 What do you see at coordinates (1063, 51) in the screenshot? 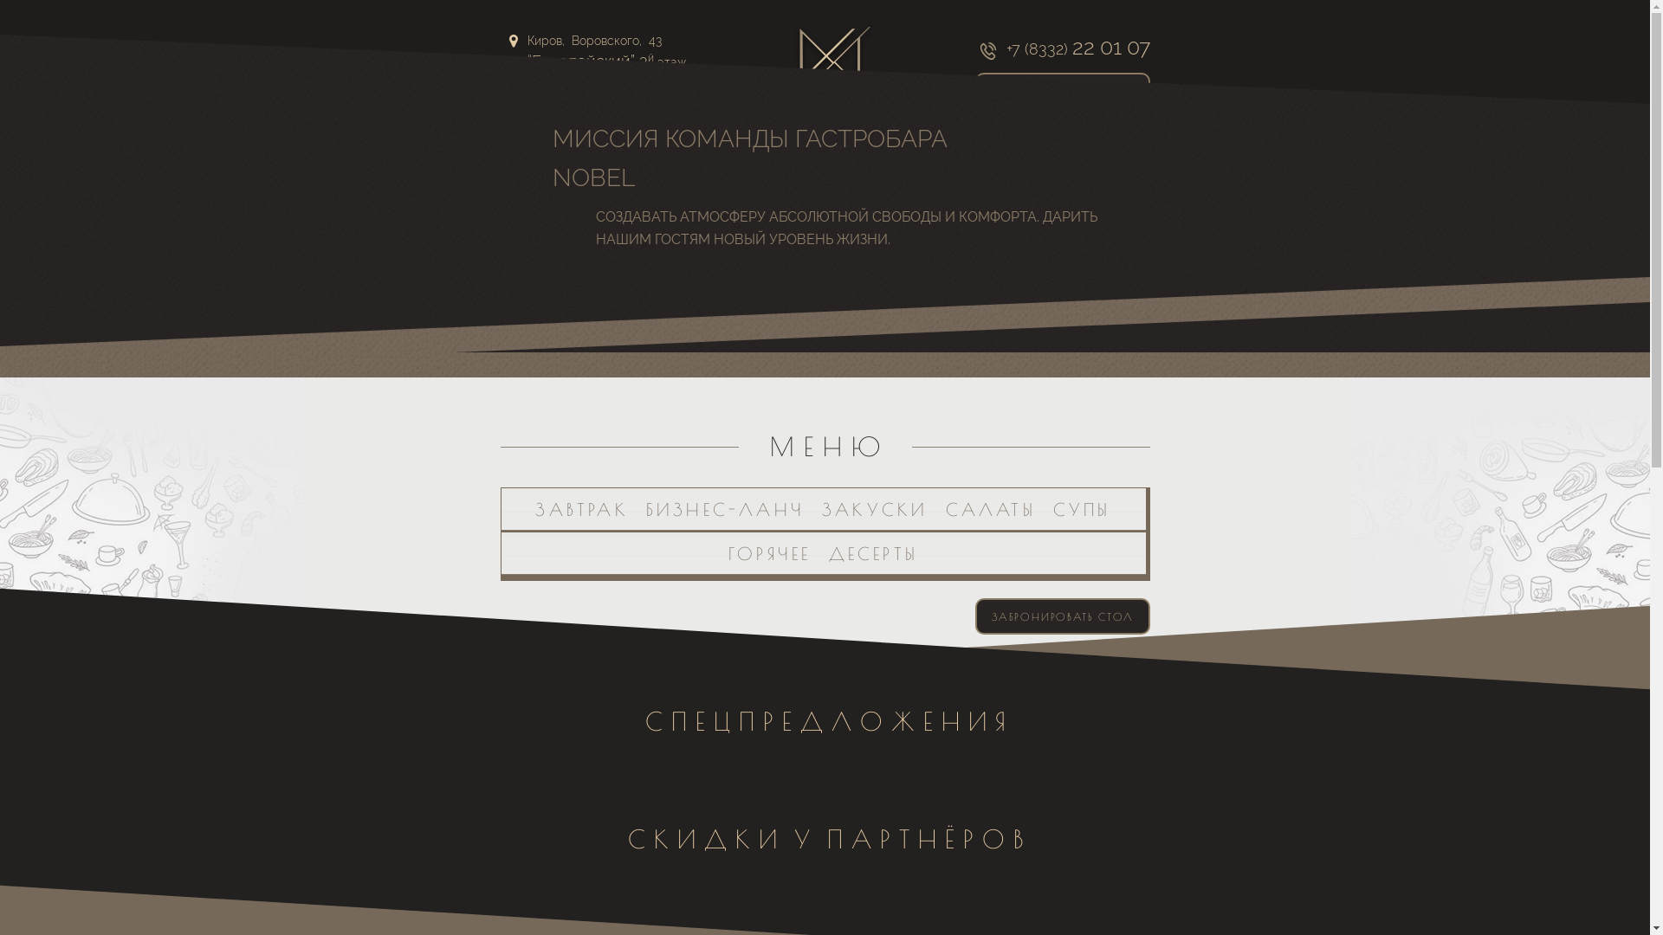
I see `+7 (8332) 22 01 07` at bounding box center [1063, 51].